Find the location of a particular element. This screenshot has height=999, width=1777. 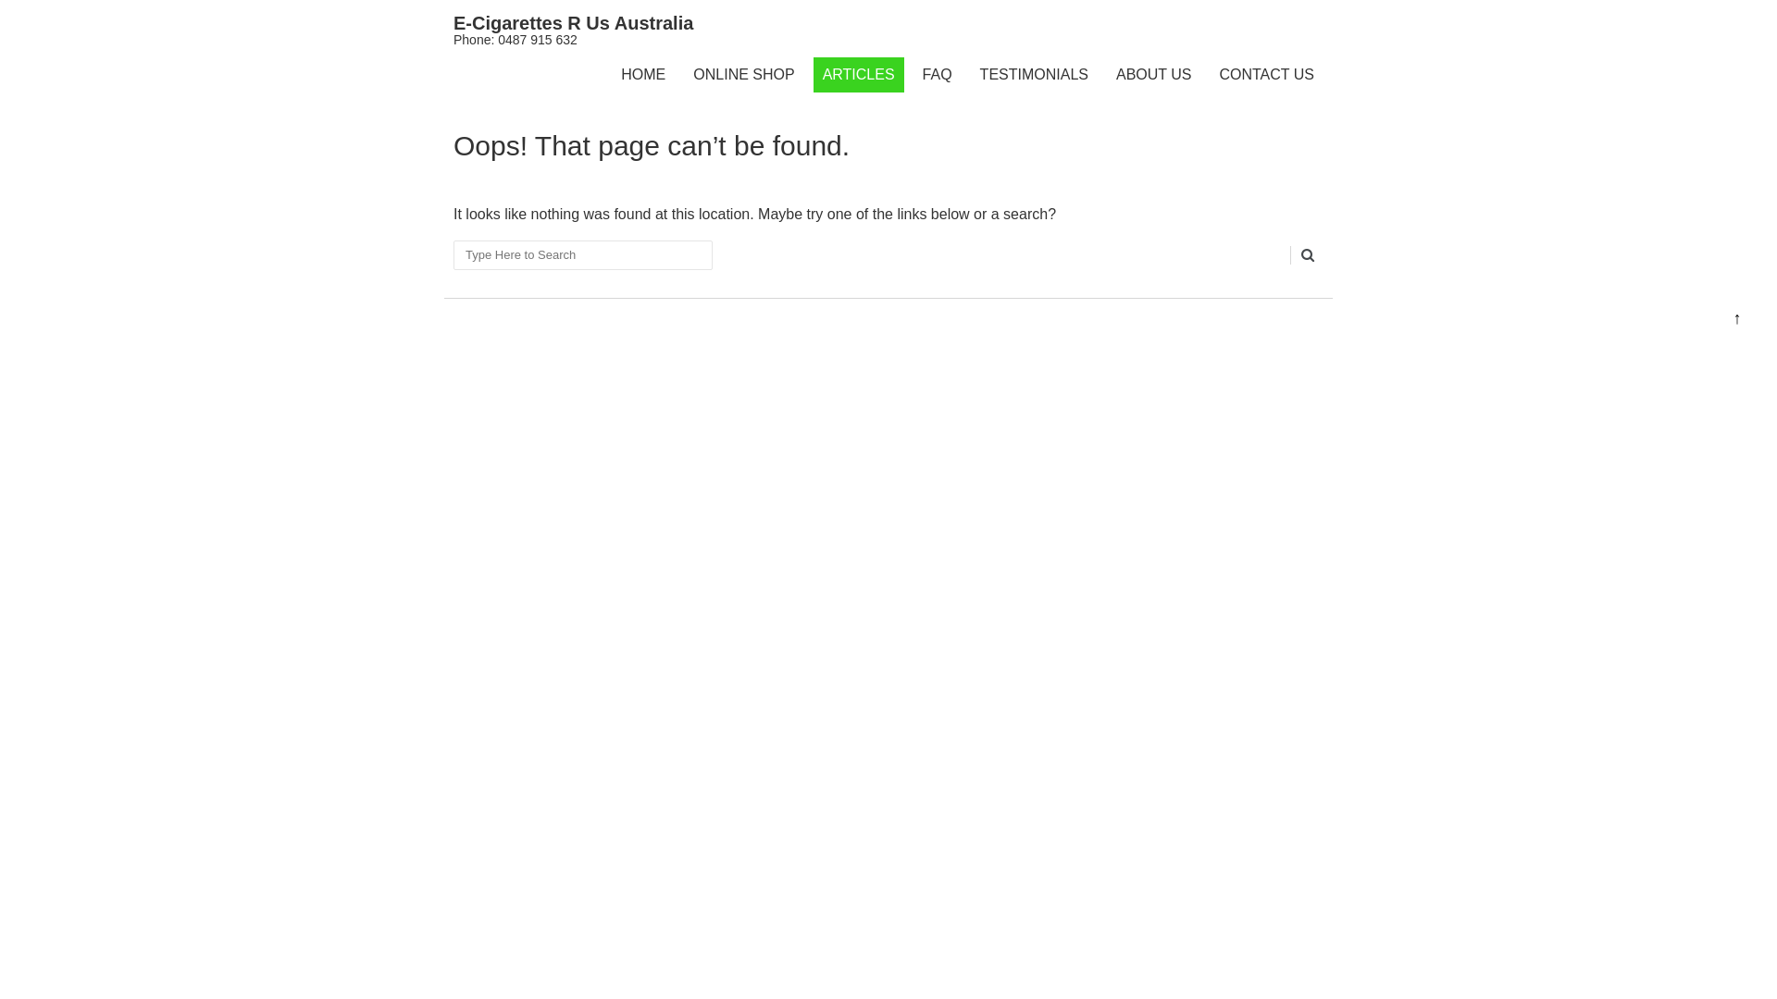

CONTACT US is located at coordinates (1266, 75).